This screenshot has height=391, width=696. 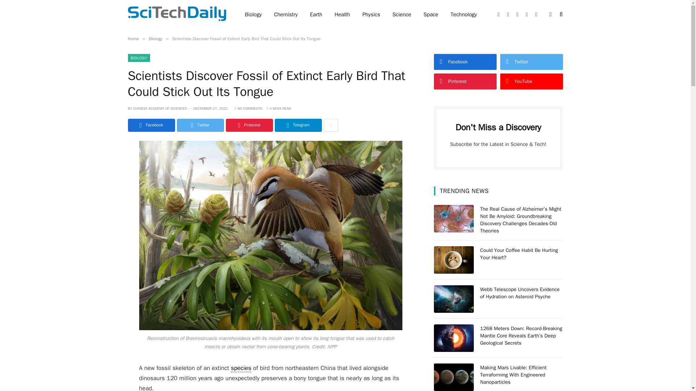 What do you see at coordinates (371, 14) in the screenshot?
I see `Physics` at bounding box center [371, 14].